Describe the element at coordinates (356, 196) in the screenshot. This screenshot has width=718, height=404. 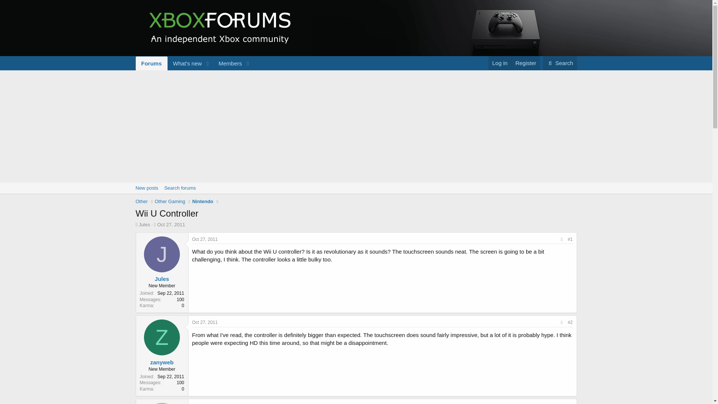
I see `Other` at that location.